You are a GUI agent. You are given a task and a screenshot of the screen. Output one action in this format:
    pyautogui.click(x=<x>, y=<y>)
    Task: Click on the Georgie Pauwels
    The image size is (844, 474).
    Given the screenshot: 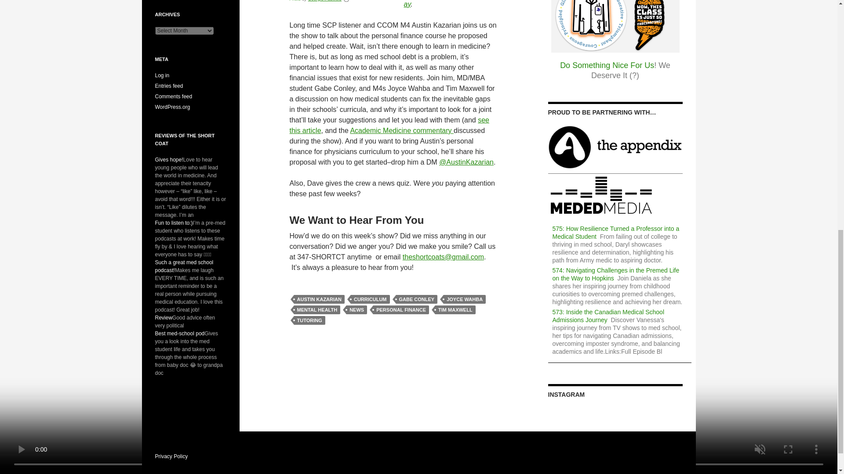 What is the action you would take?
    pyautogui.click(x=324, y=1)
    